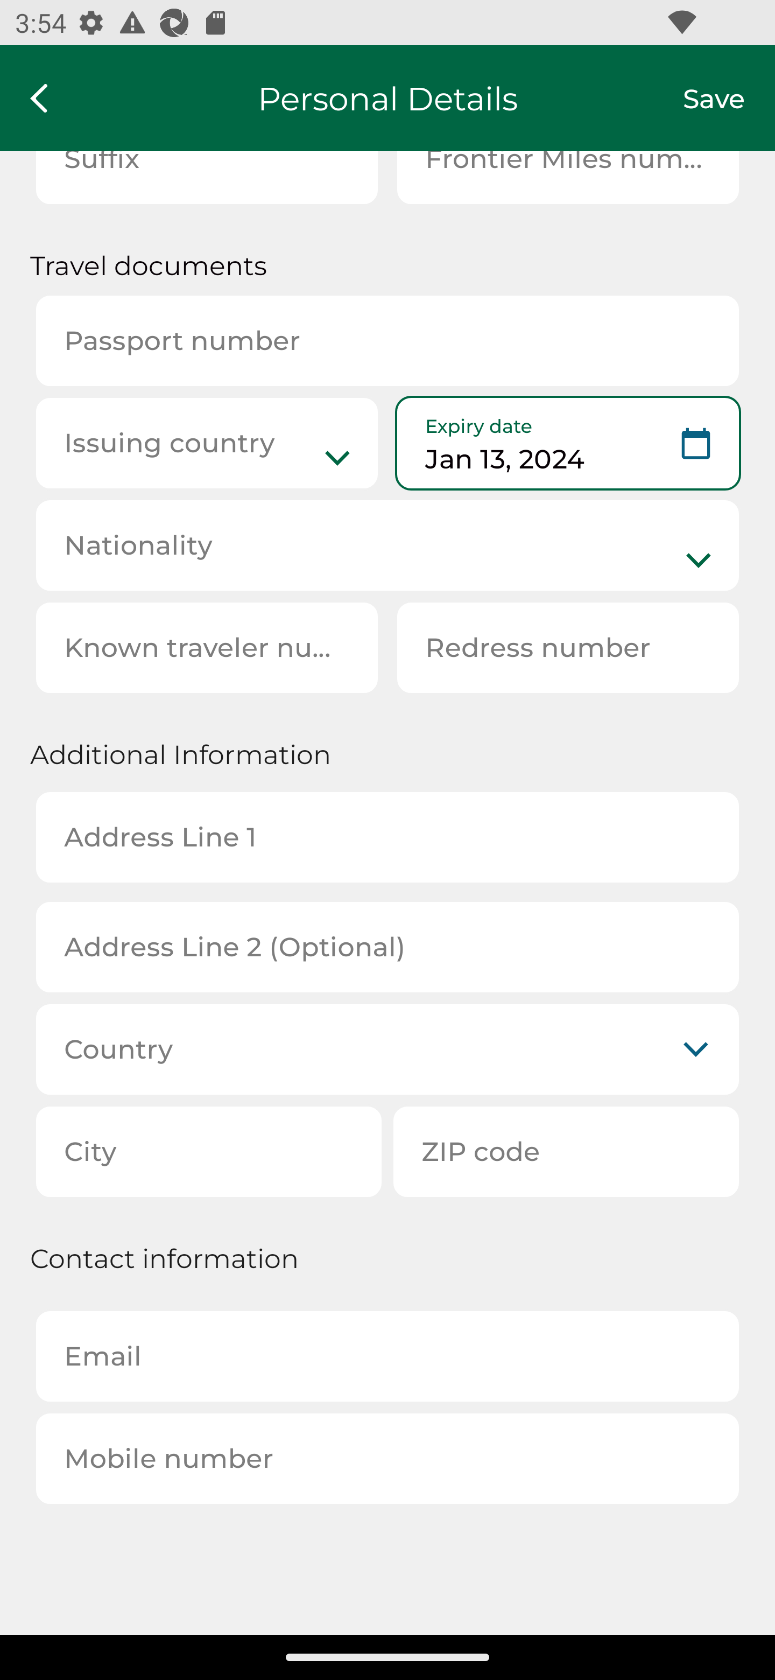 The height and width of the screenshot is (1680, 775). I want to click on Jan 13, 2024, so click(568, 444).